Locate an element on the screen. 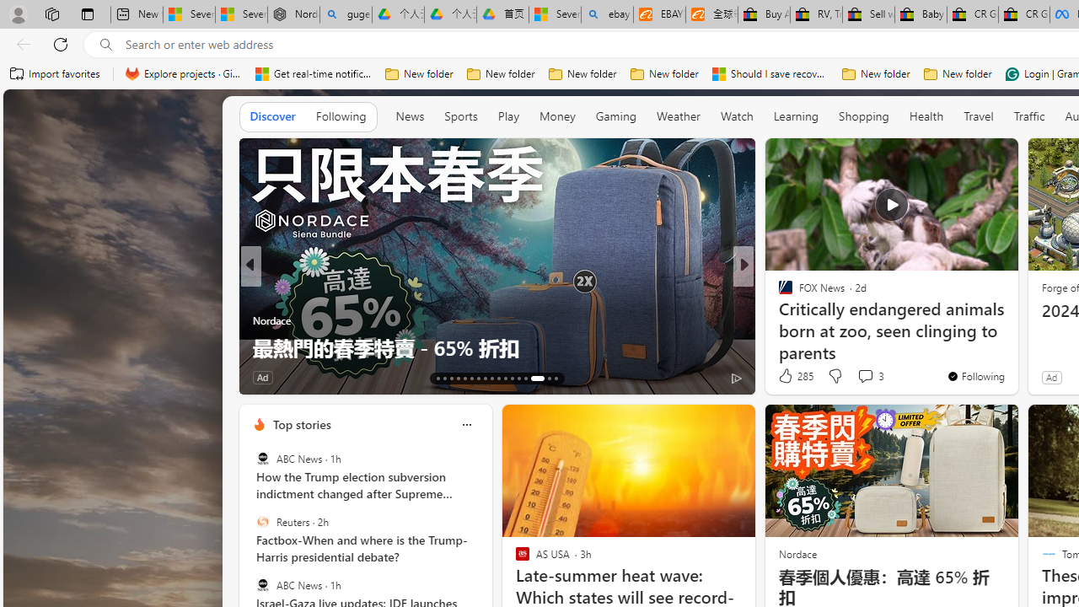 This screenshot has width=1079, height=607. New folder is located at coordinates (958, 74).